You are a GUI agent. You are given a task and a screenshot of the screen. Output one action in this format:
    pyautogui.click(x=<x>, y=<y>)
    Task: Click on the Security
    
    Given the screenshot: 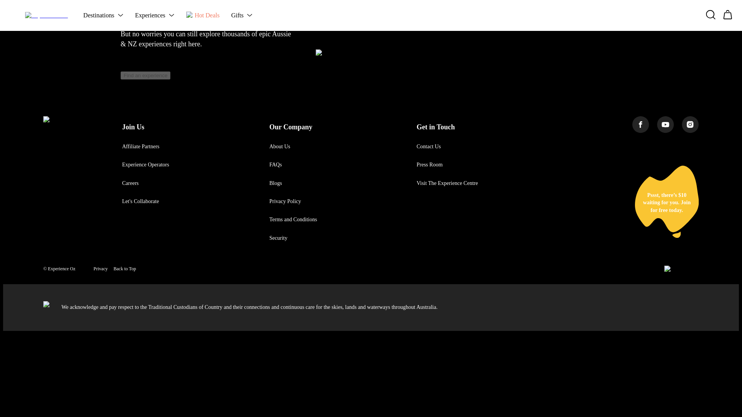 What is the action you would take?
    pyautogui.click(x=278, y=238)
    